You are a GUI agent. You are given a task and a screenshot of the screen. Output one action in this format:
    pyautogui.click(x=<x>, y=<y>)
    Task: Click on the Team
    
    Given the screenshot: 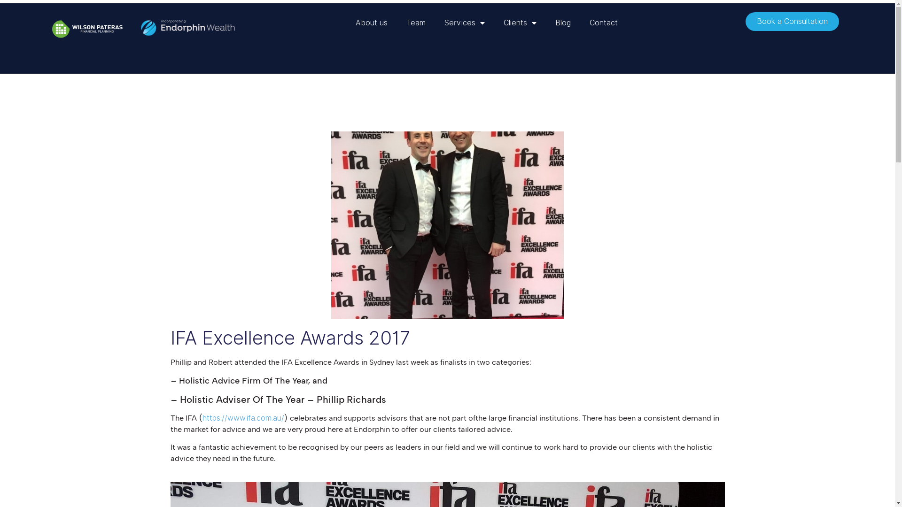 What is the action you would take?
    pyautogui.click(x=416, y=23)
    